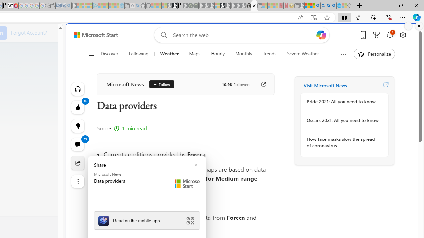 The width and height of the screenshot is (424, 238). I want to click on Microsoft Start Logo, so click(187, 184).